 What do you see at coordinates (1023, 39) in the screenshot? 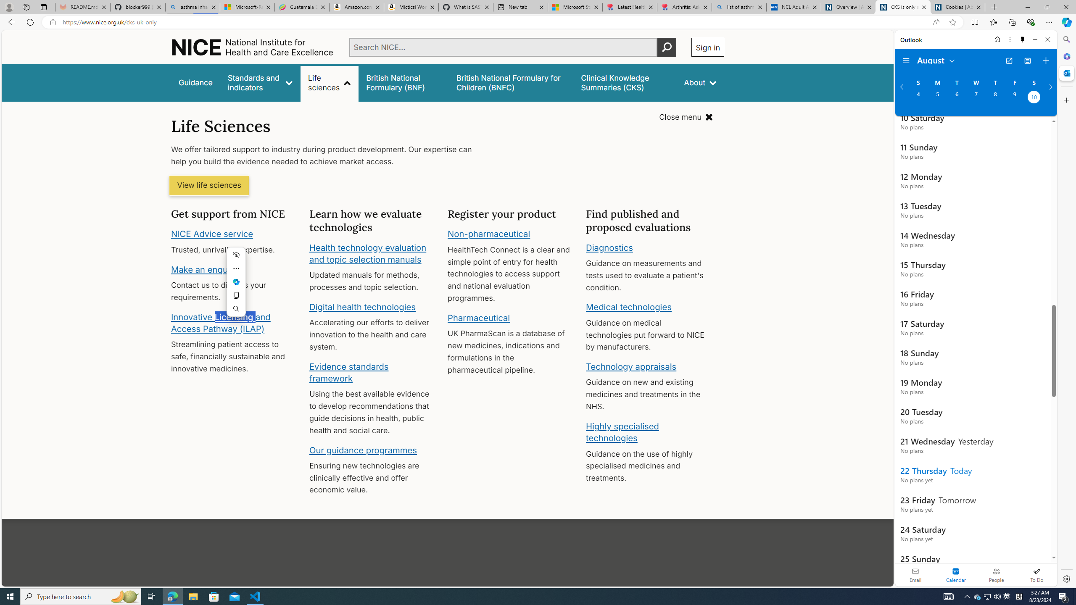
I see `Unpin side pane` at bounding box center [1023, 39].